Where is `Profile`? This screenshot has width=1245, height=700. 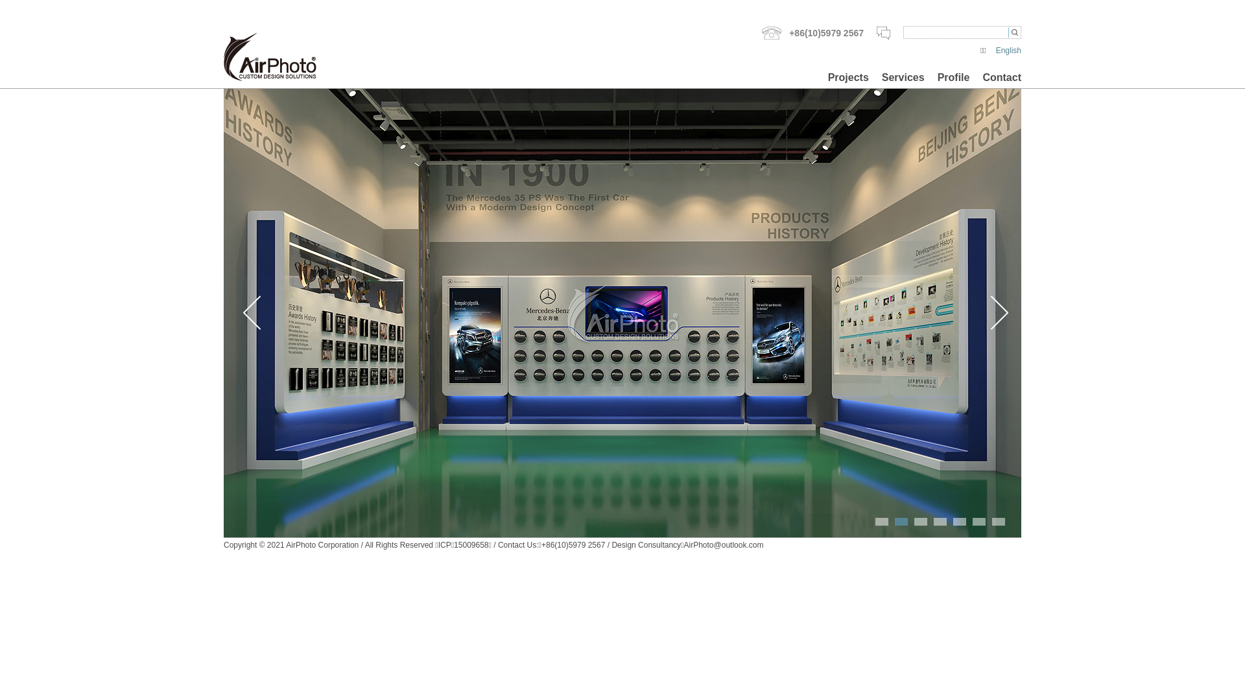
Profile is located at coordinates (954, 78).